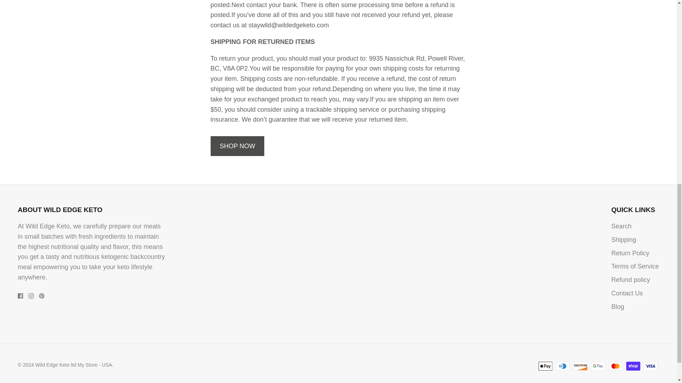  I want to click on Shop Pay, so click(633, 366).